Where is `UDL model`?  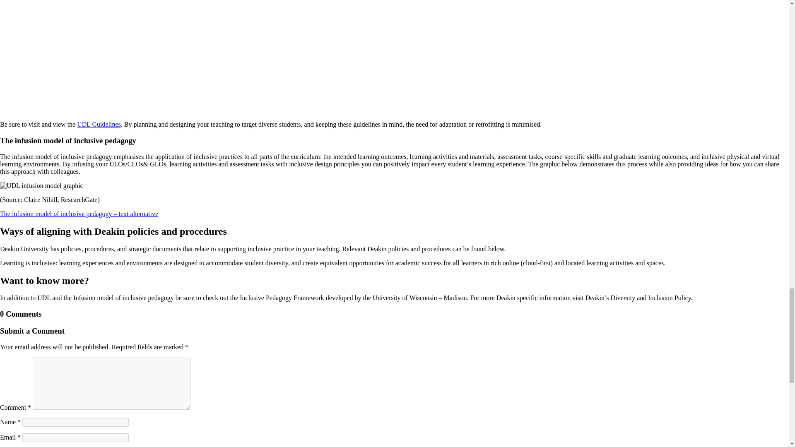 UDL model is located at coordinates (41, 185).